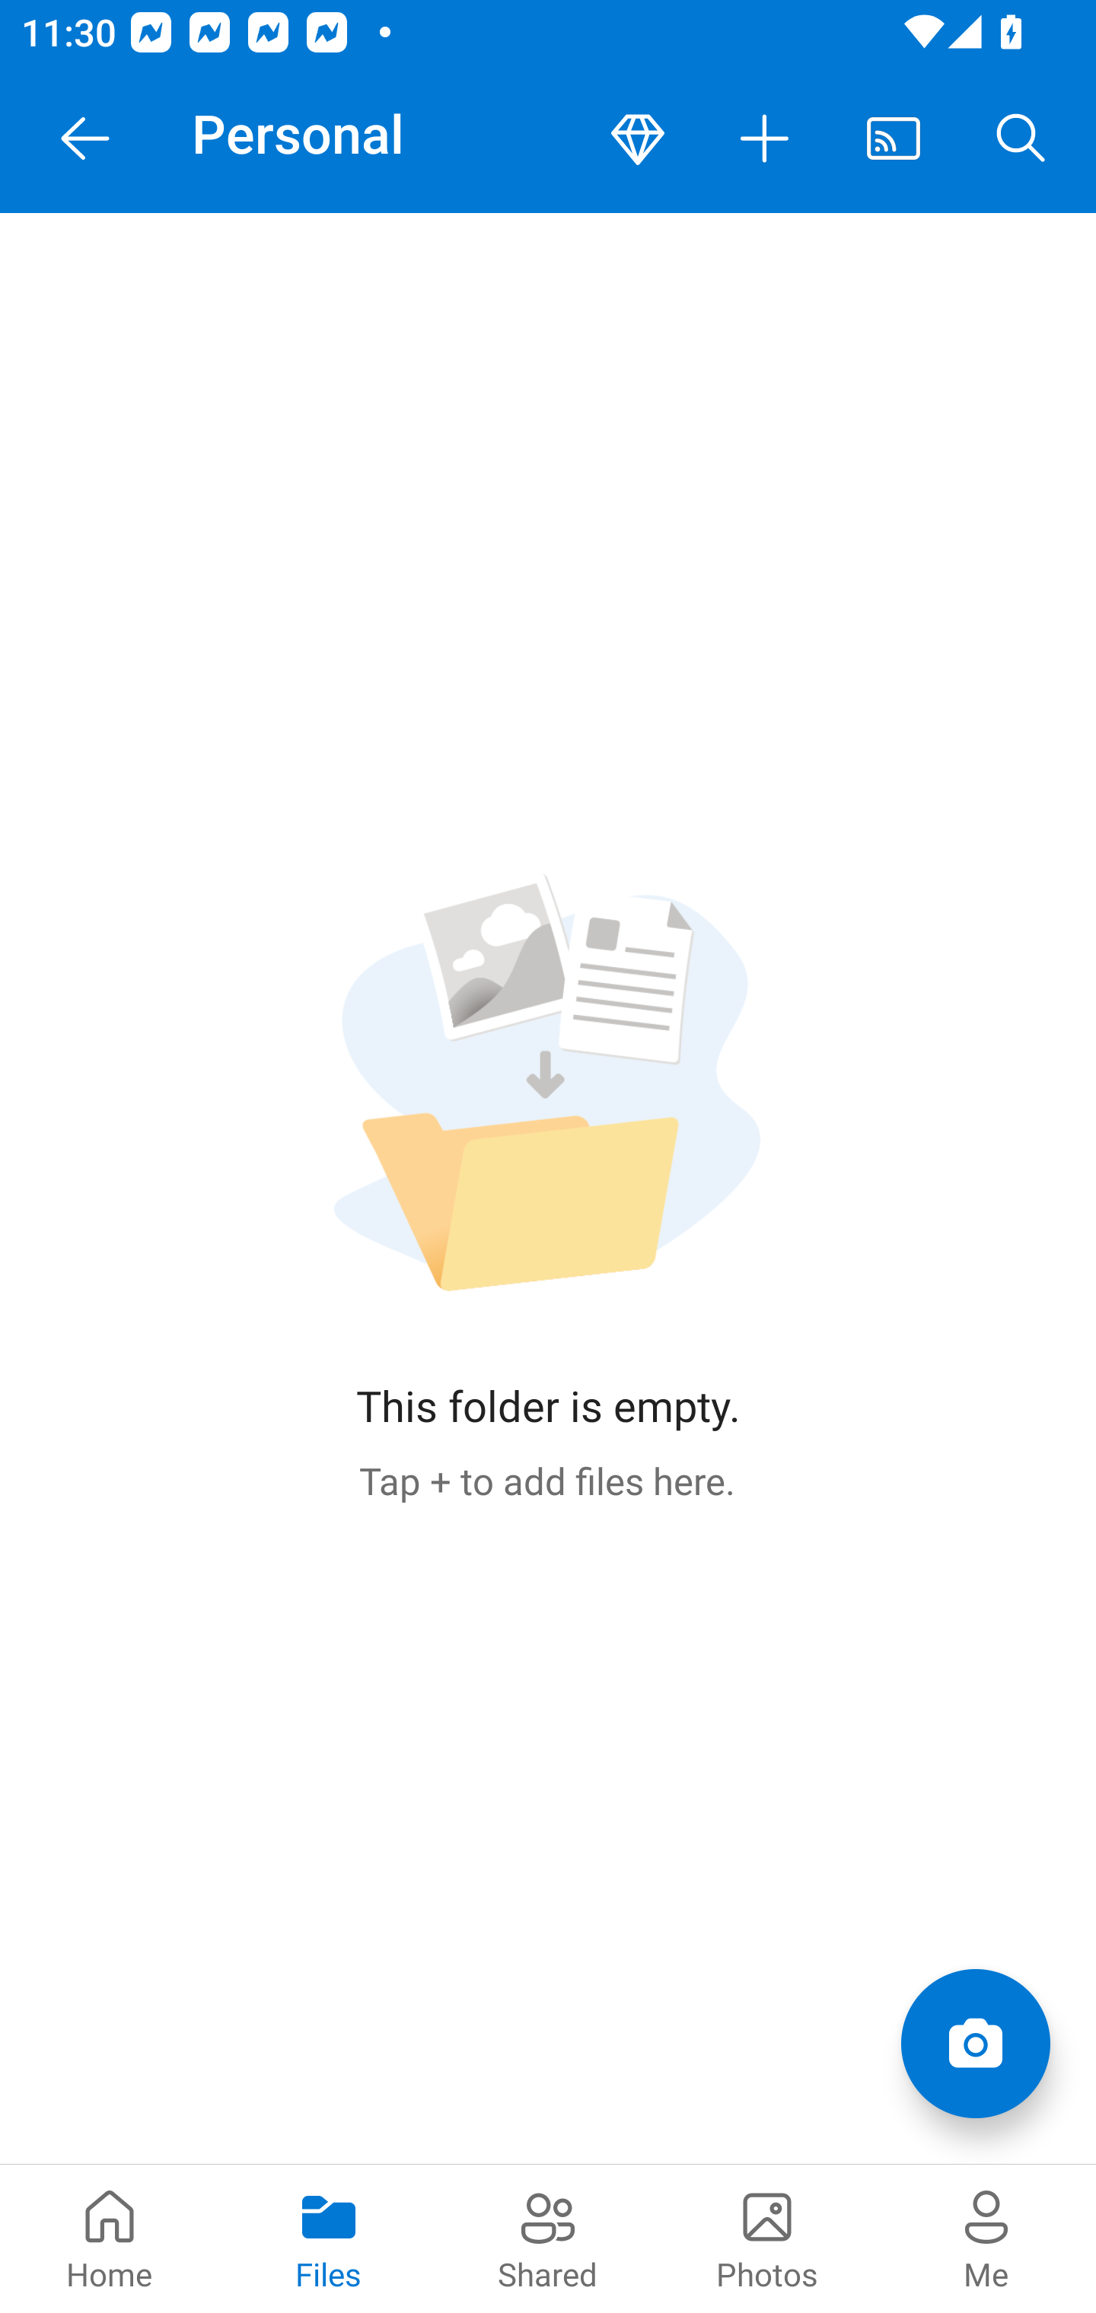  Describe the element at coordinates (767, 2238) in the screenshot. I see `Photos pivot Photos` at that location.